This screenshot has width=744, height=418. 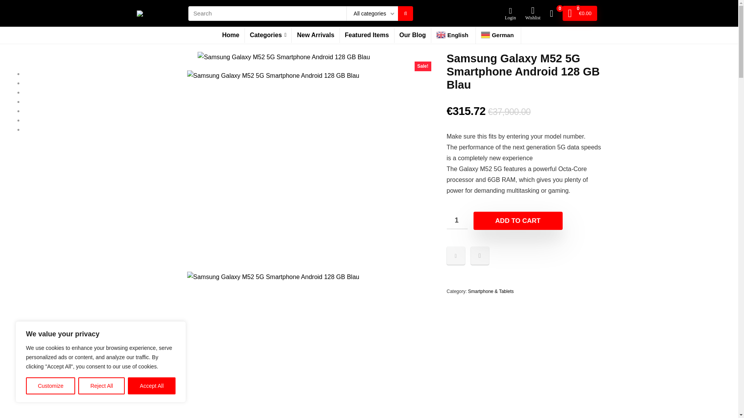 What do you see at coordinates (268, 35) in the screenshot?
I see `Categories` at bounding box center [268, 35].